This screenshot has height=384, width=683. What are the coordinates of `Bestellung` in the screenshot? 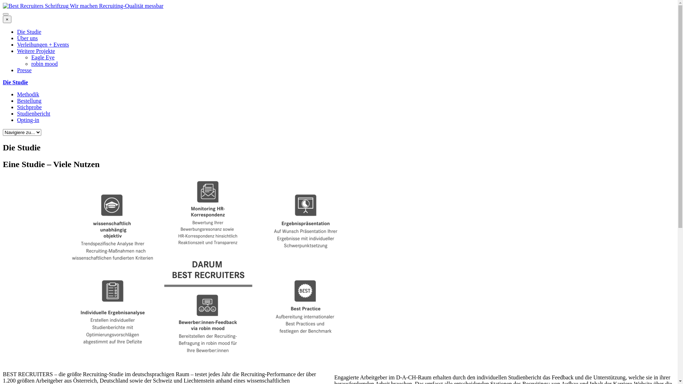 It's located at (29, 101).